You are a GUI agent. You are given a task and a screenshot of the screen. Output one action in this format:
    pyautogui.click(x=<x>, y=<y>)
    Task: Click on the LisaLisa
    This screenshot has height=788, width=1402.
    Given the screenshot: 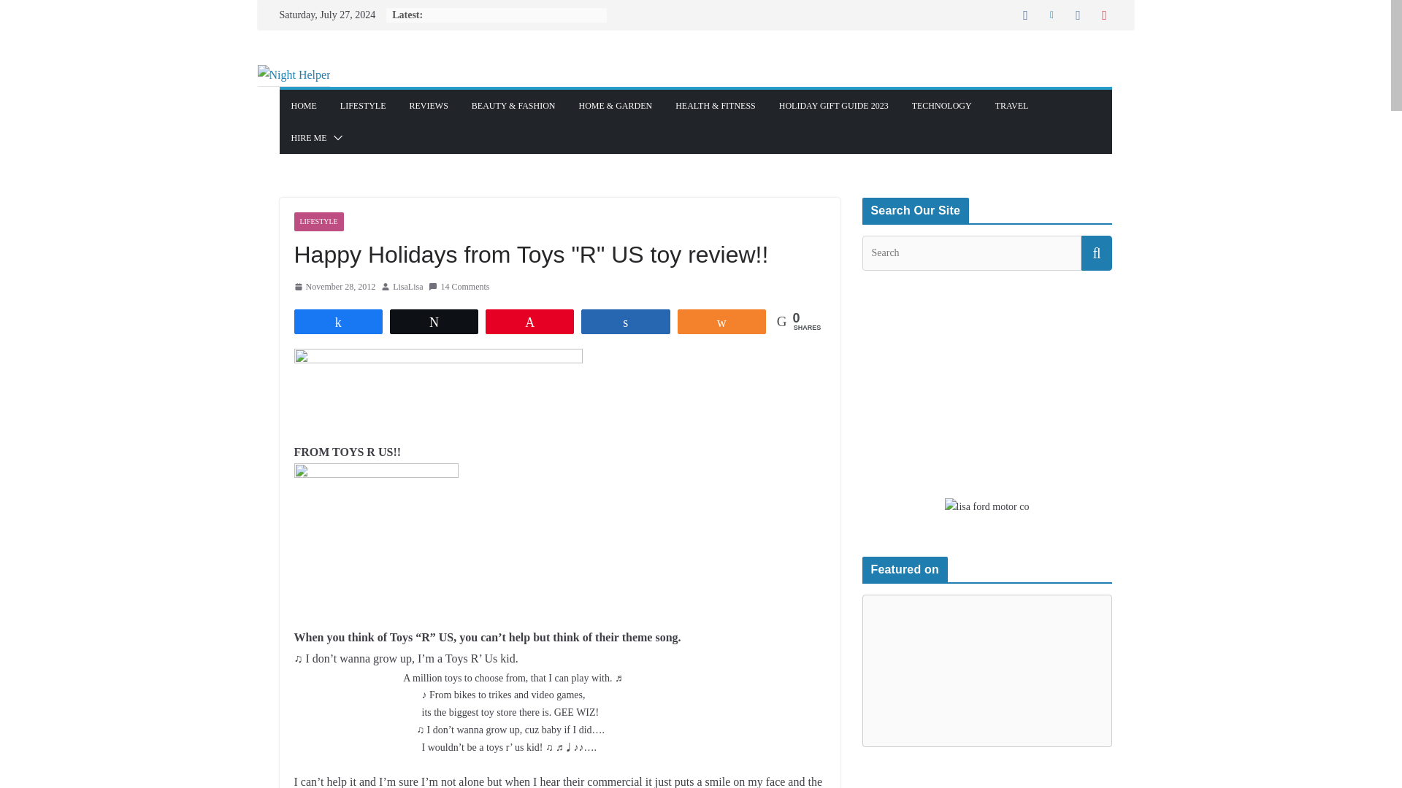 What is the action you would take?
    pyautogui.click(x=407, y=287)
    